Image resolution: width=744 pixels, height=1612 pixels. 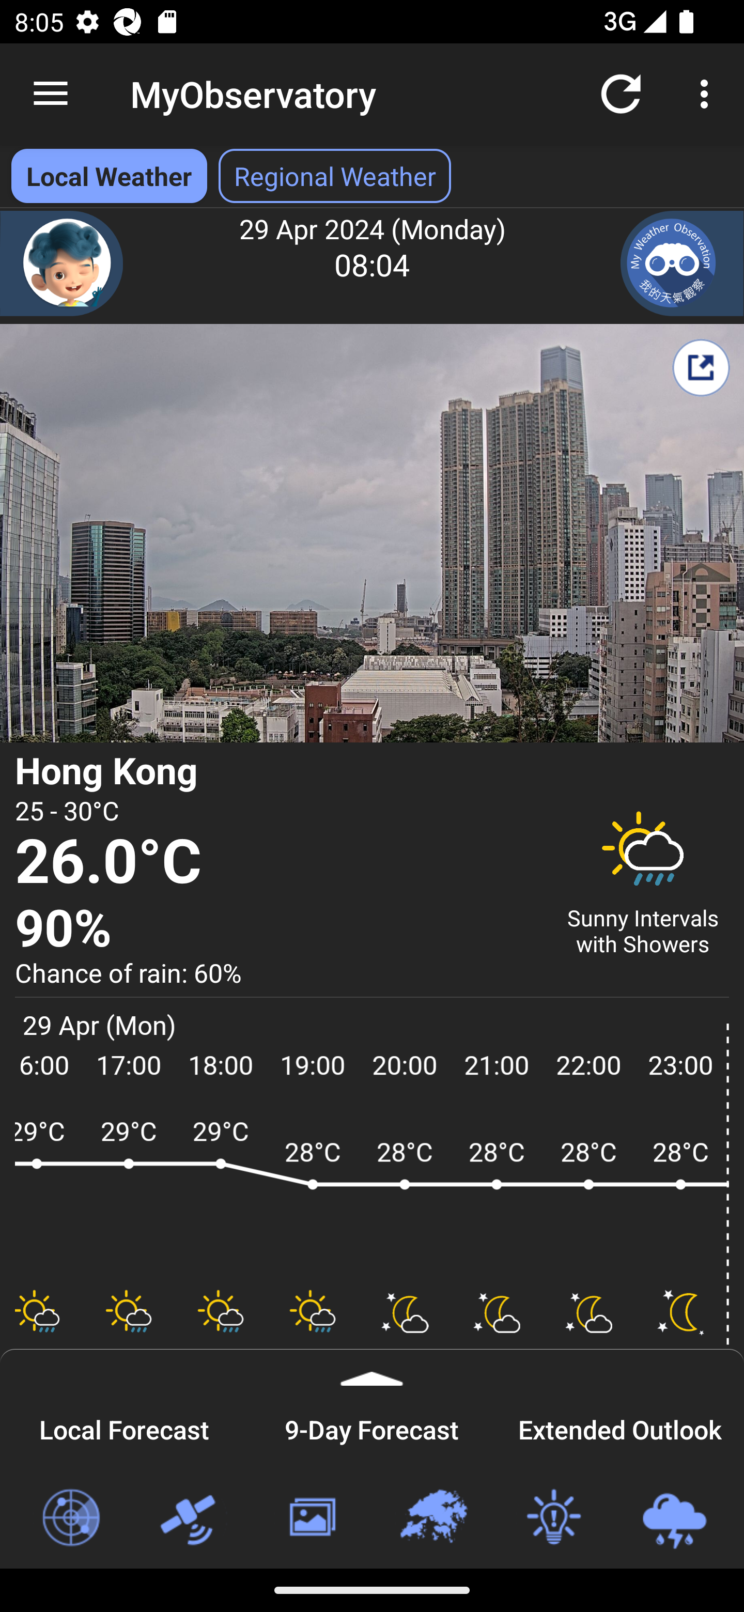 What do you see at coordinates (674, 1518) in the screenshot?
I see `Loc-based Rain & Lightning Forecast` at bounding box center [674, 1518].